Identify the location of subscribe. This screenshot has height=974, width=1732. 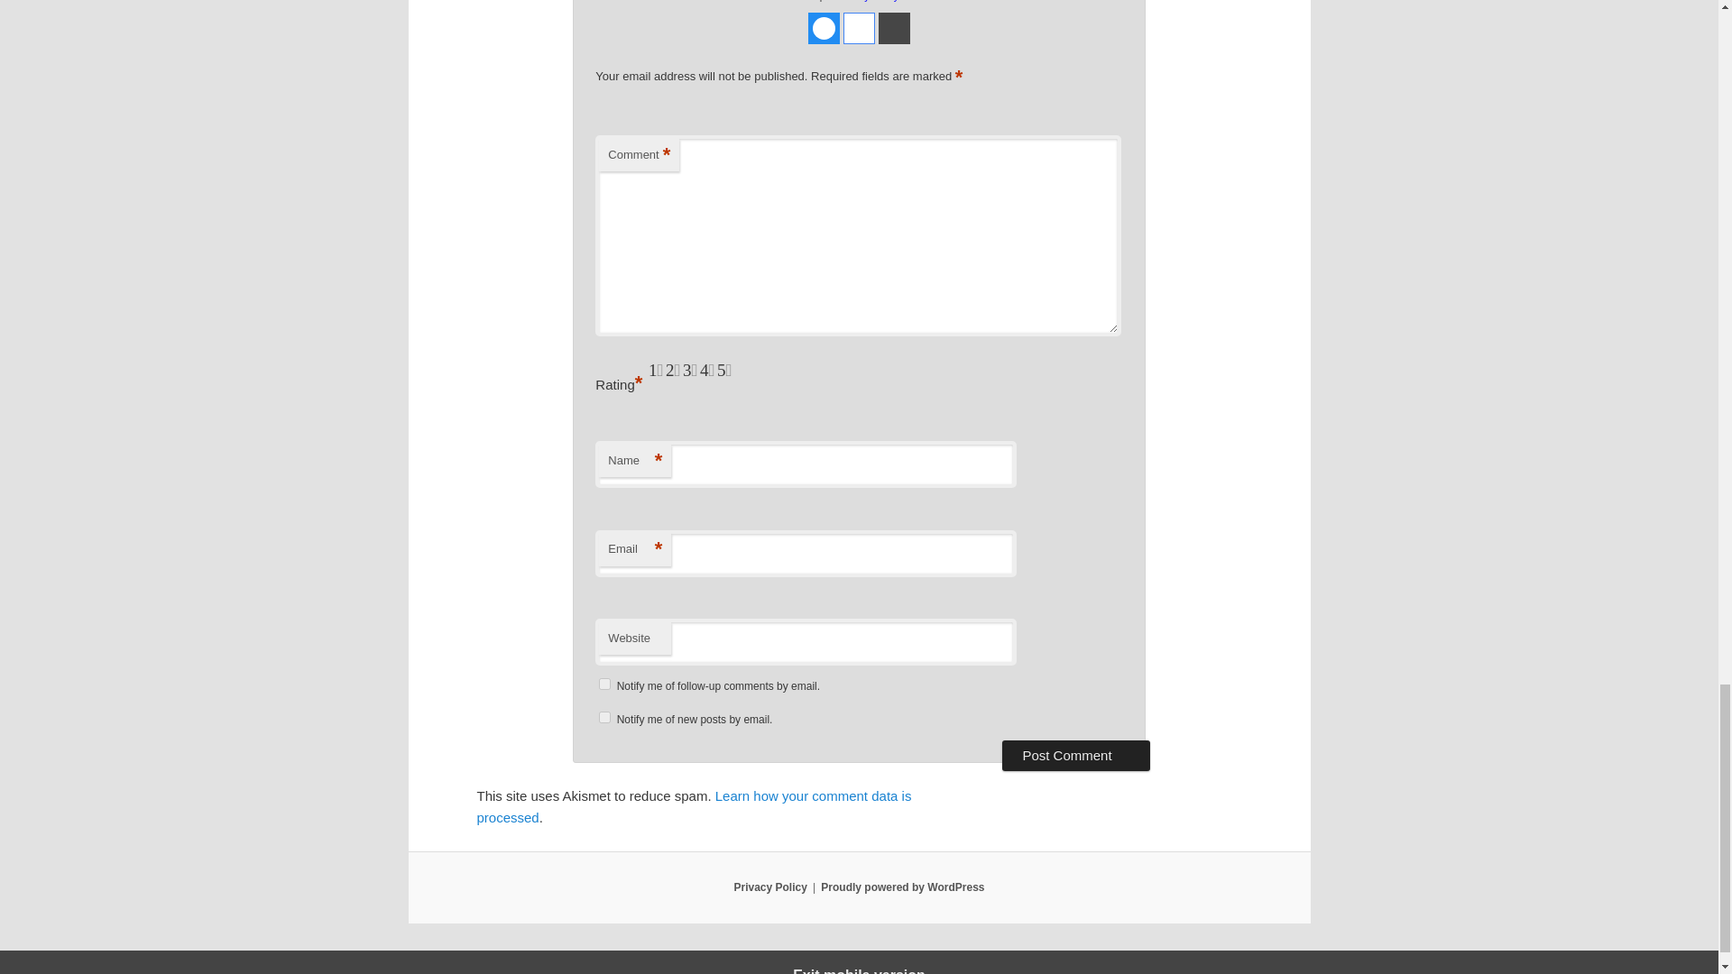
(604, 718).